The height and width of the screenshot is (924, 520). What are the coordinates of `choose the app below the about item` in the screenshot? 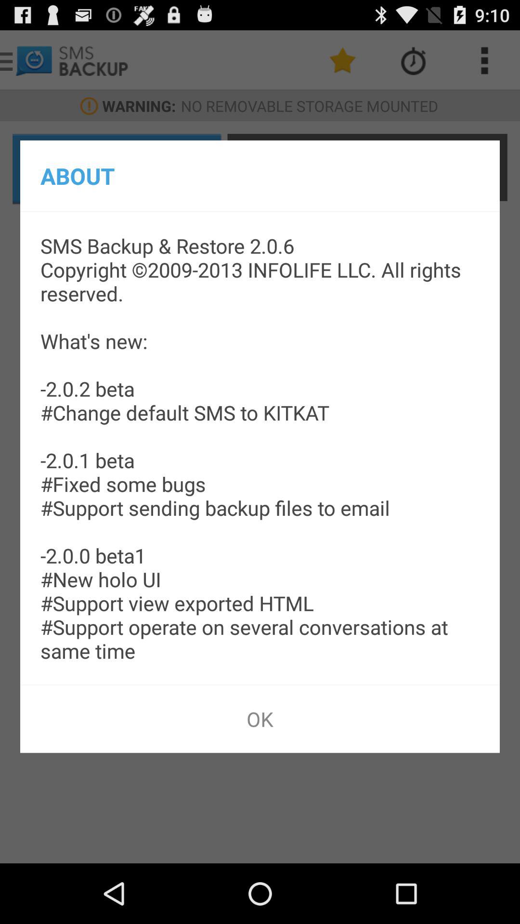 It's located at (260, 448).